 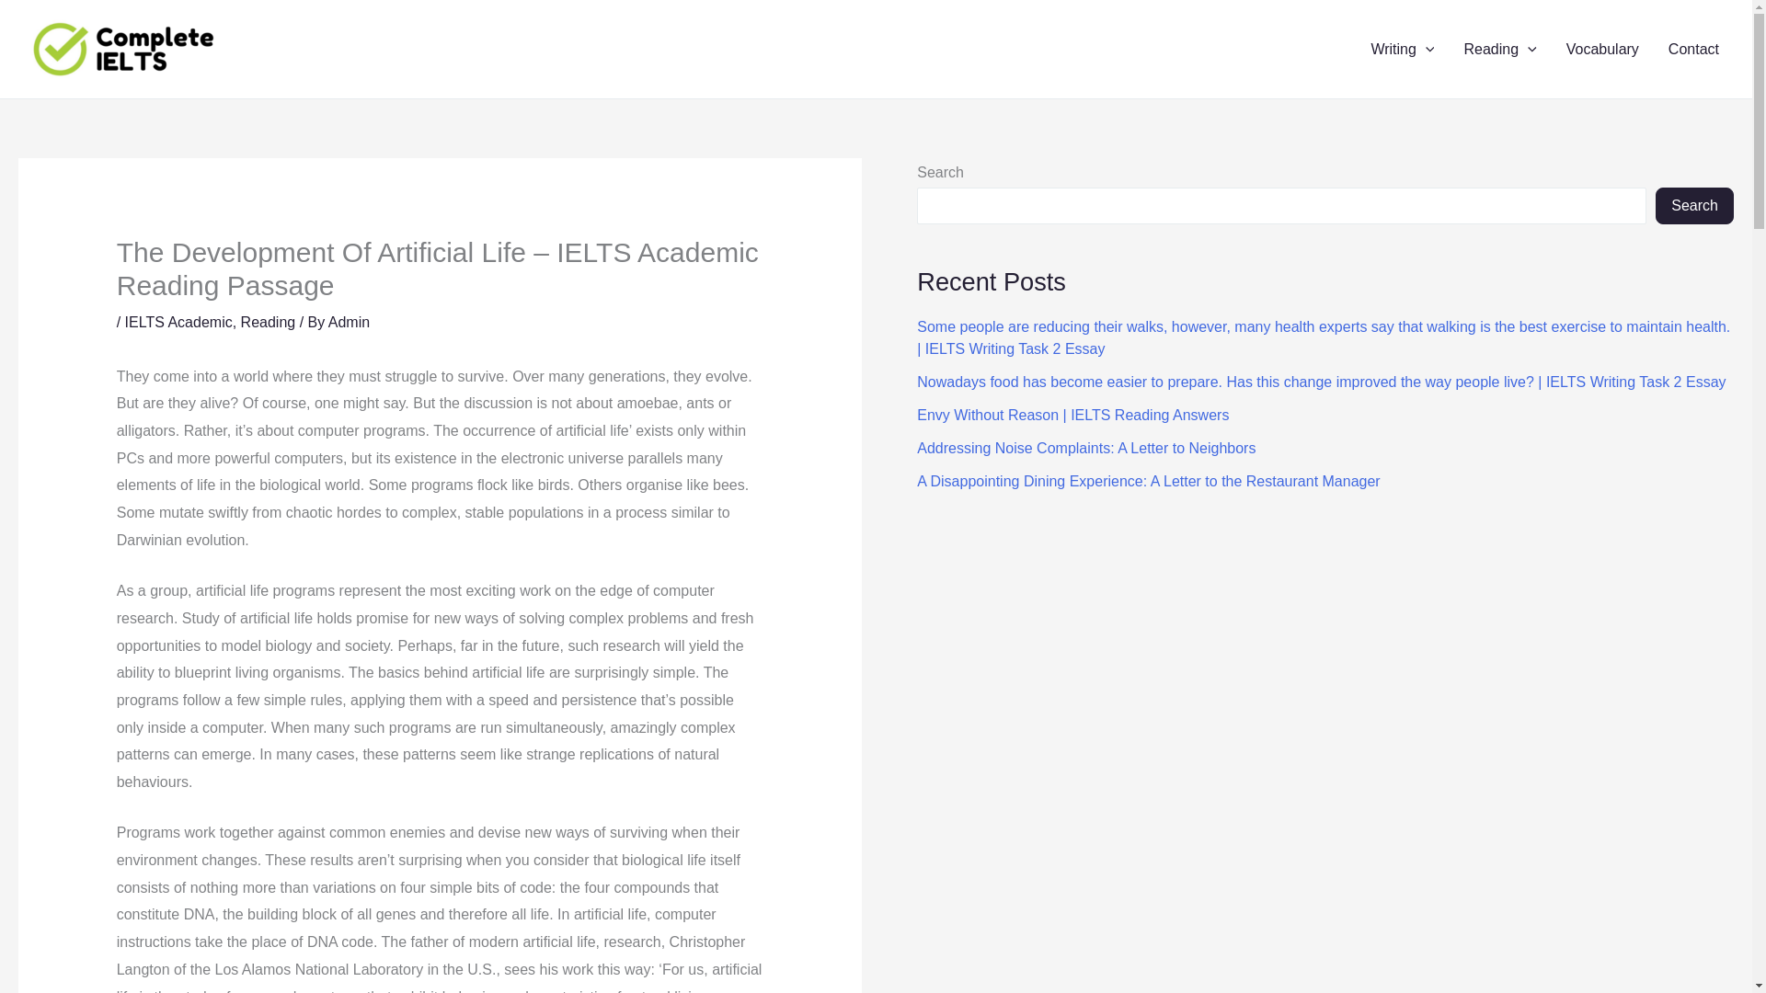 What do you see at coordinates (178, 322) in the screenshot?
I see `IELTS Academic` at bounding box center [178, 322].